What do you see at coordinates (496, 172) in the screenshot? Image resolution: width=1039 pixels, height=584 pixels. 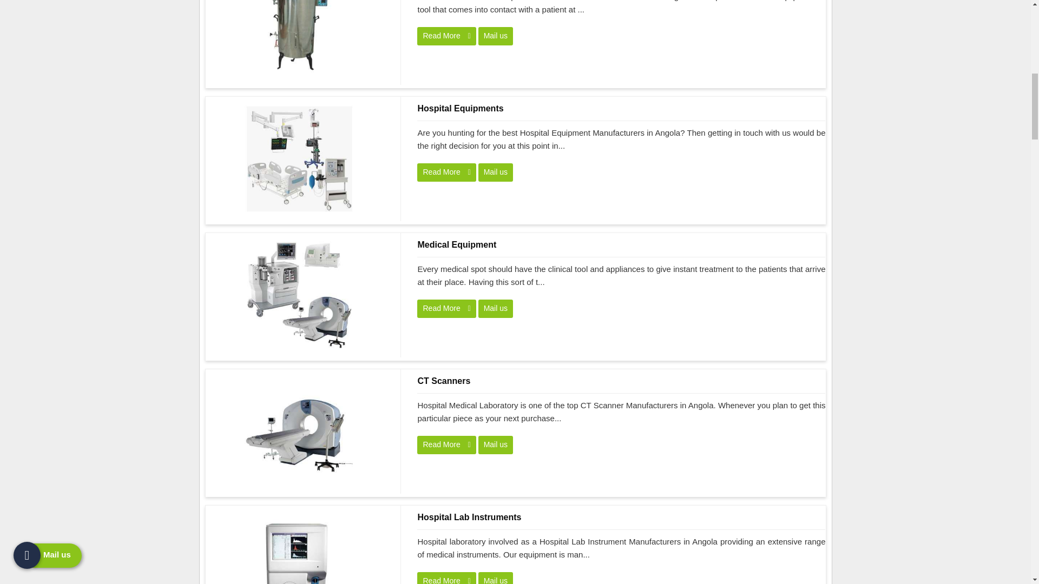 I see `Mail us` at bounding box center [496, 172].